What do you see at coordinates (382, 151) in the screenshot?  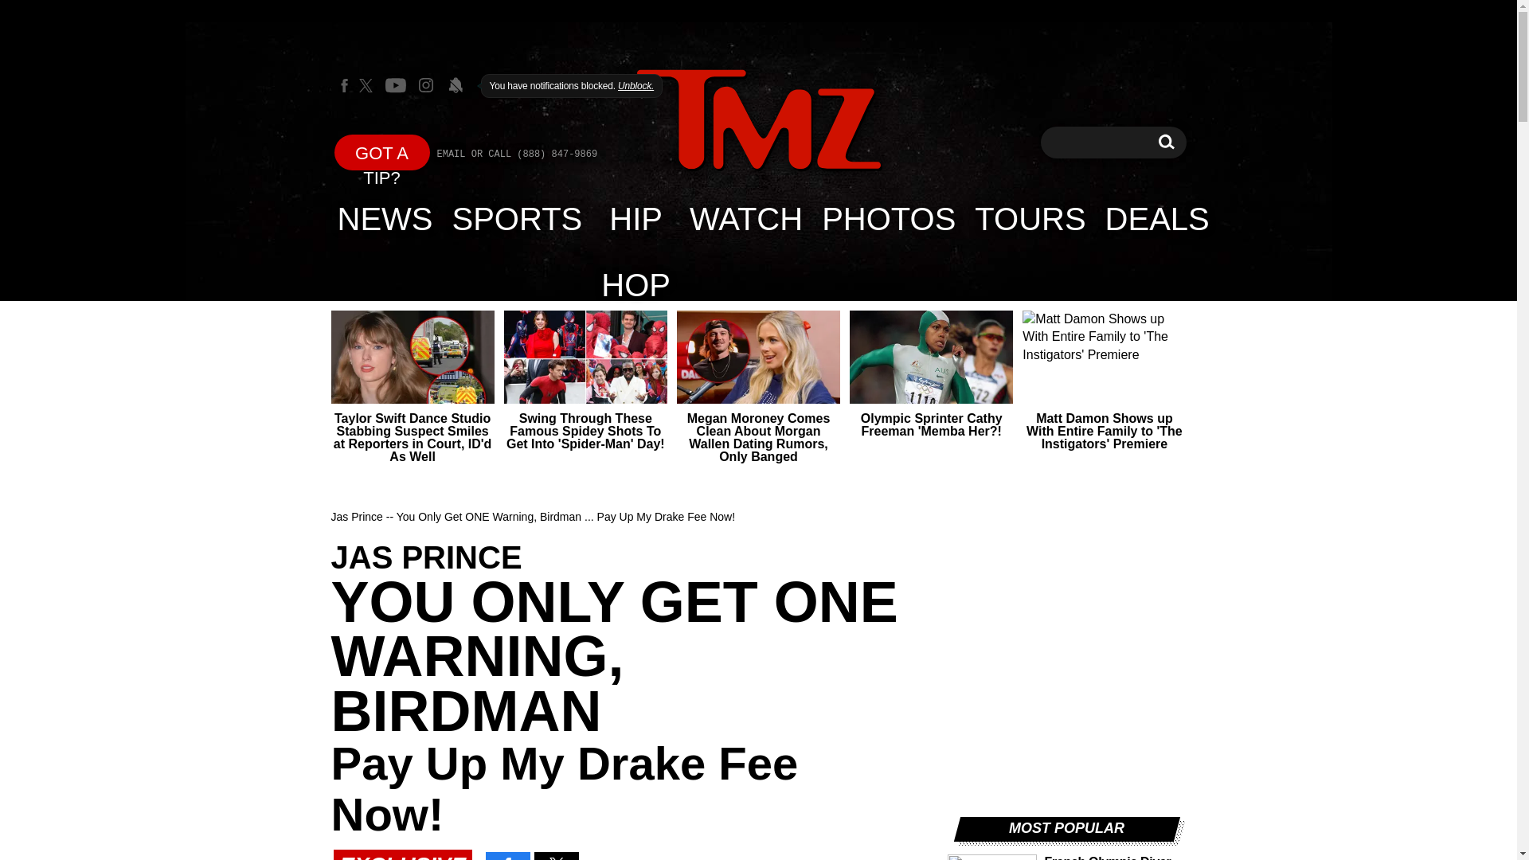 I see `GOT A TIP?` at bounding box center [382, 151].